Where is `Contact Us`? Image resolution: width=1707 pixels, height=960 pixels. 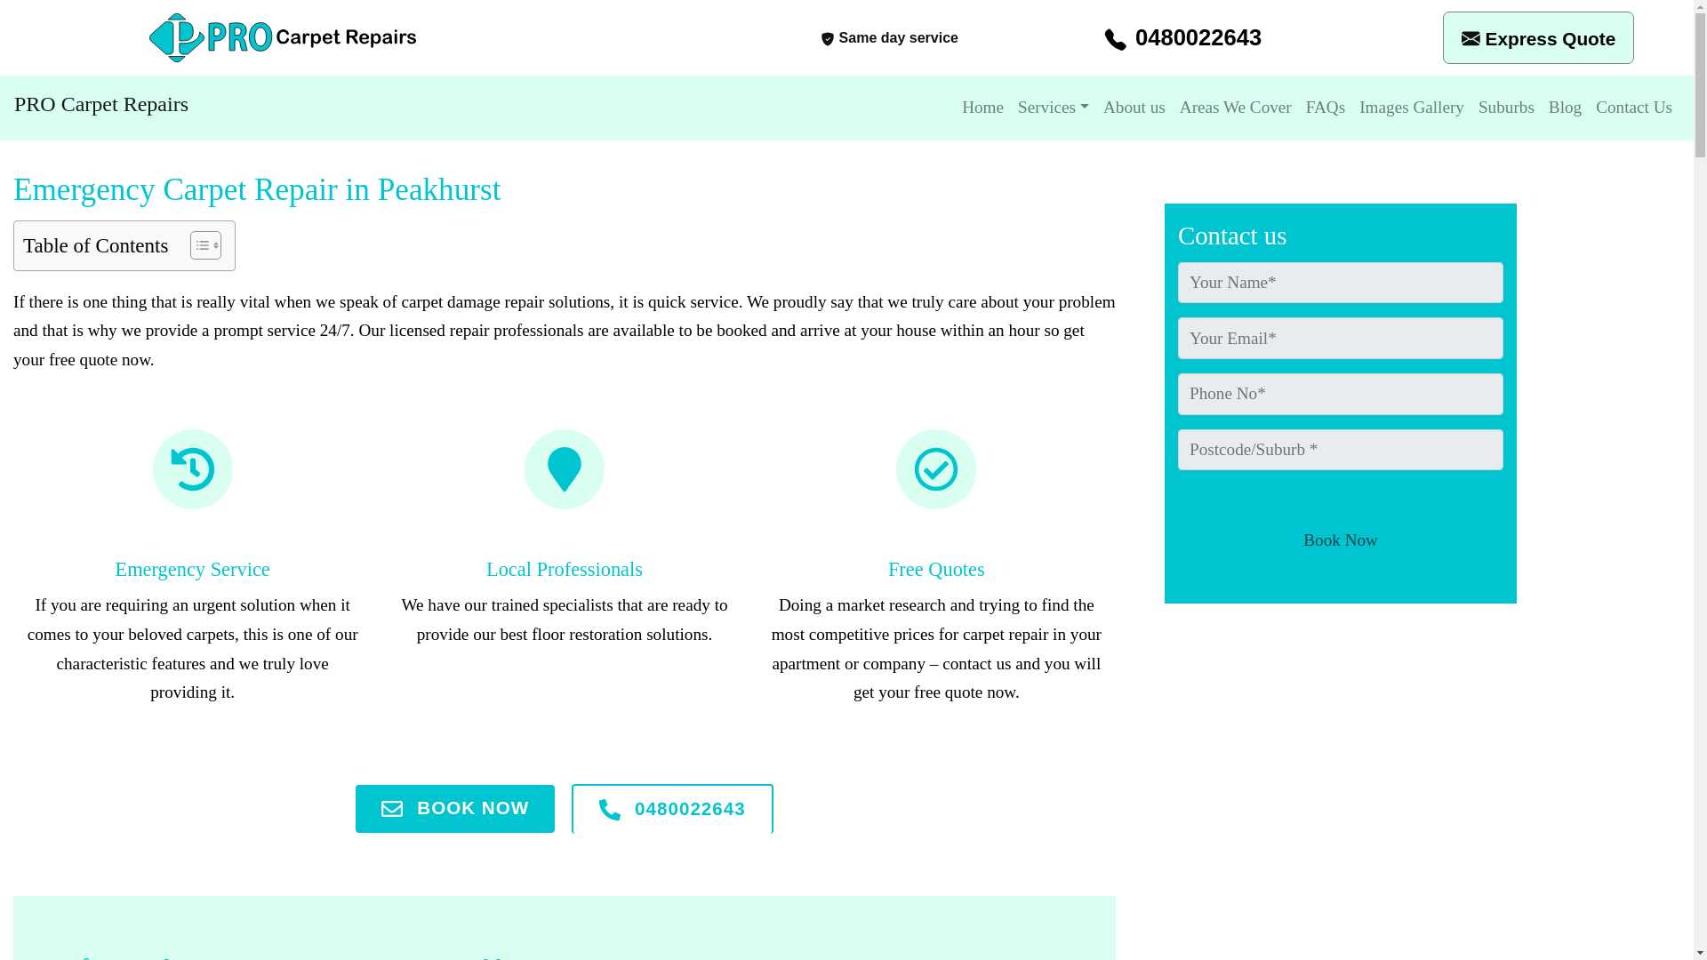
Contact Us is located at coordinates (1634, 108).